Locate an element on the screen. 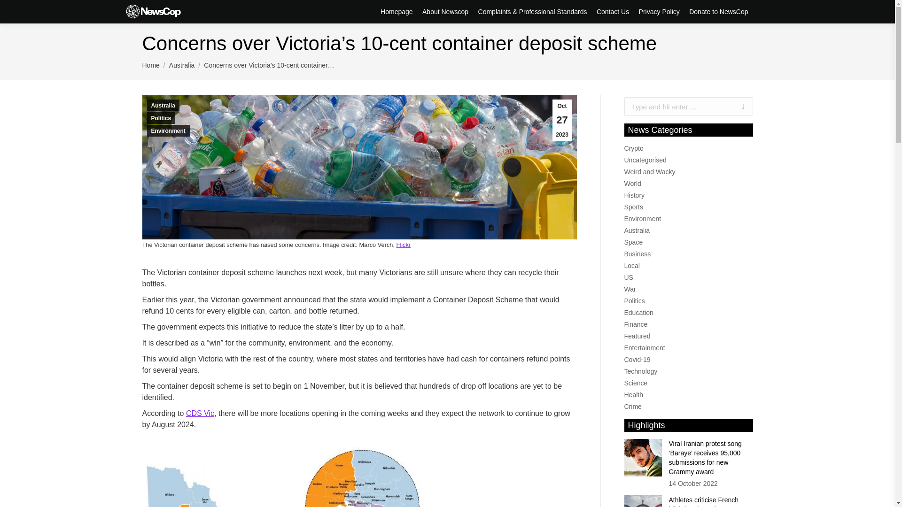  Go! is located at coordinates (738, 107).